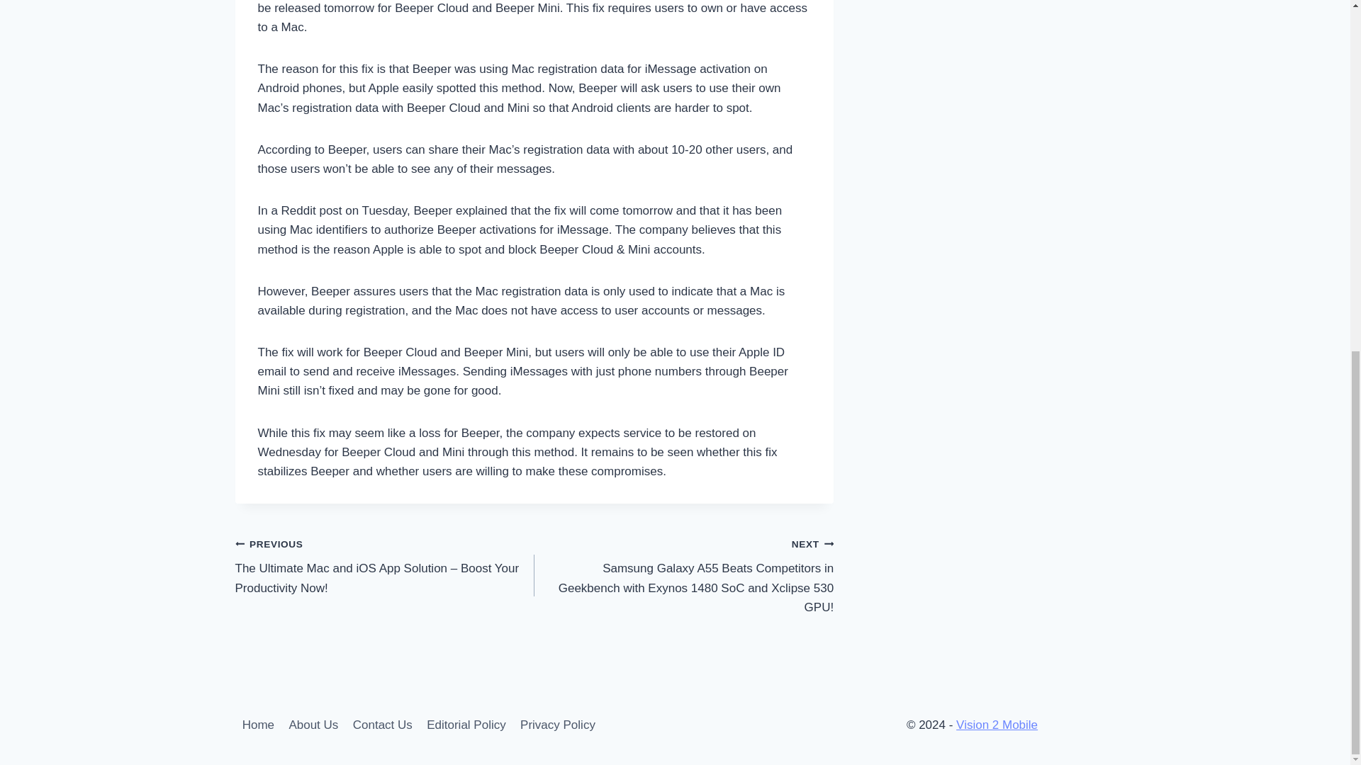  I want to click on Home, so click(258, 725).